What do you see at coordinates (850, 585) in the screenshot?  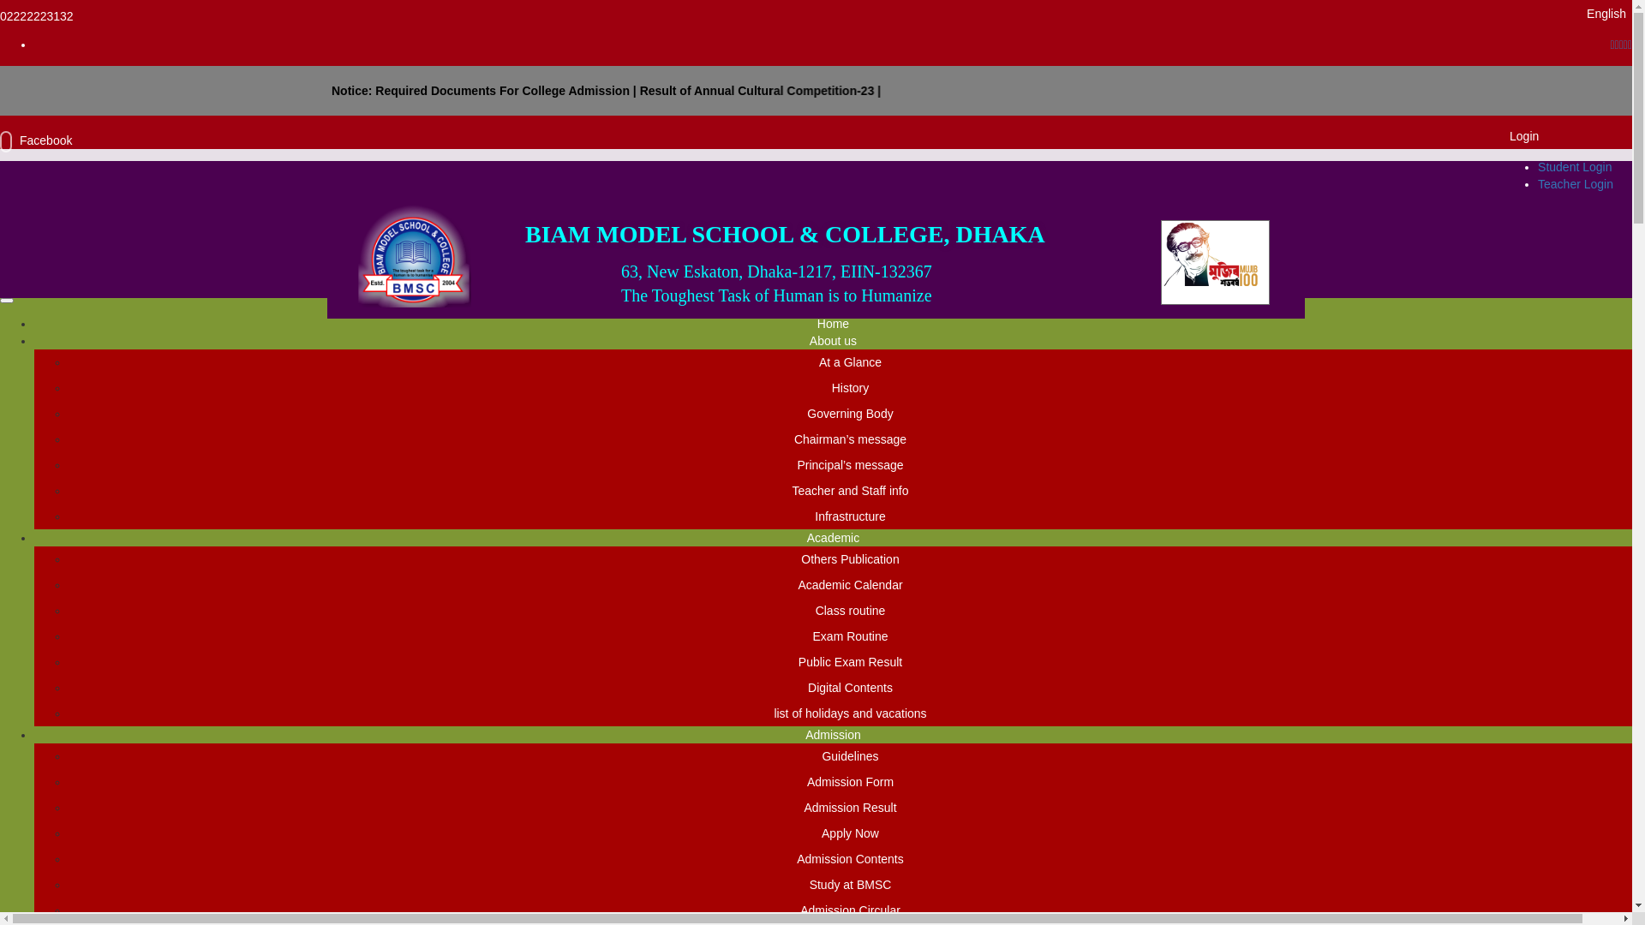 I see `Academic Calendar` at bounding box center [850, 585].